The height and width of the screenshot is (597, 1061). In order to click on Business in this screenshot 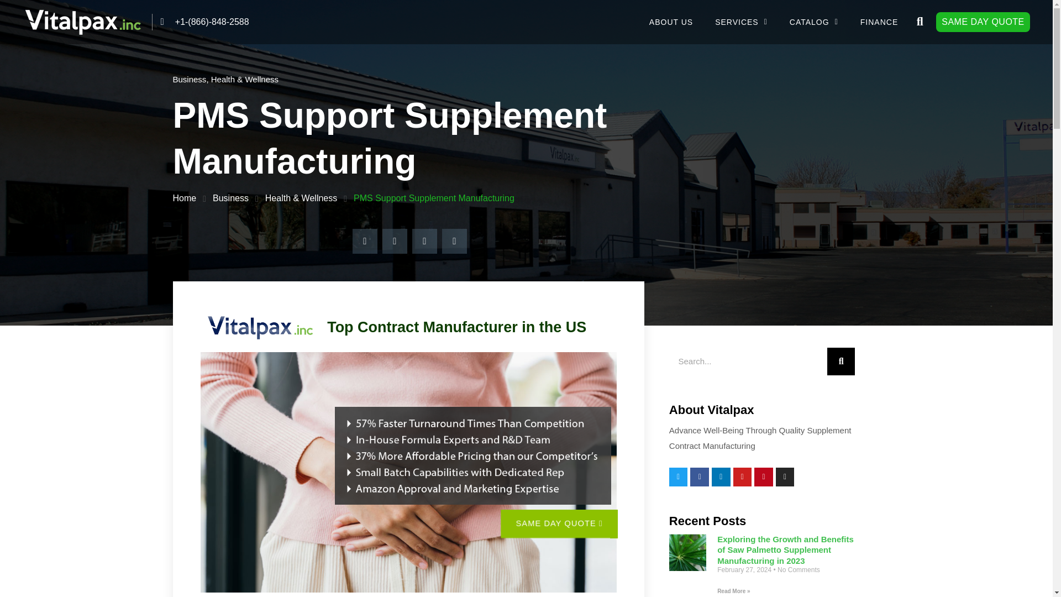, I will do `click(189, 80)`.